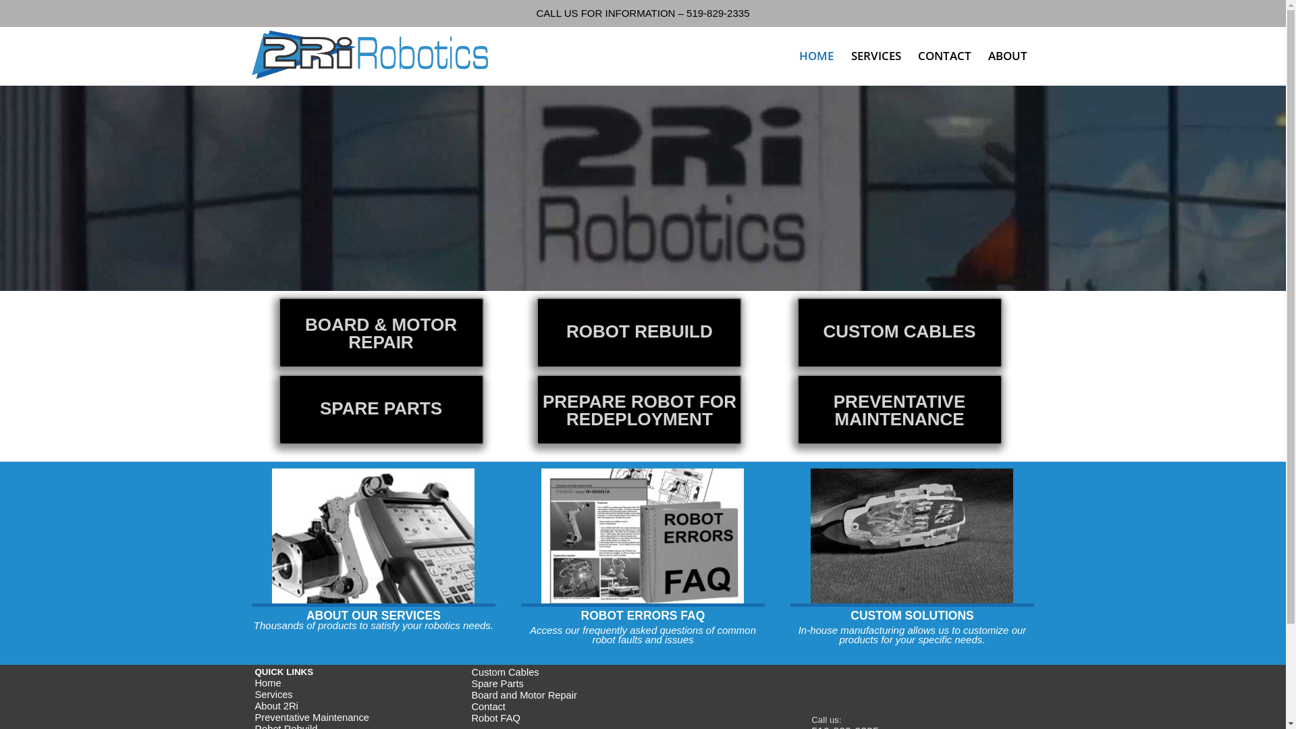 This screenshot has height=729, width=1296. Describe the element at coordinates (269, 683) in the screenshot. I see `Home` at that location.